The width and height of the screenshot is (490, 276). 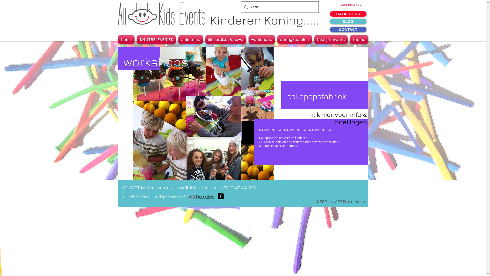 I want to click on KNUTSELFABRIEK, so click(x=156, y=39).